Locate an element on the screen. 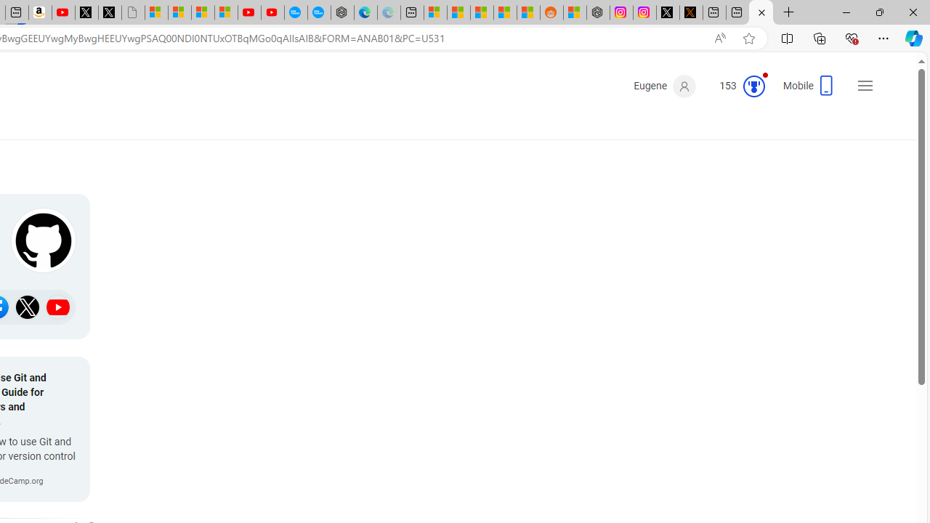  Class: b_sitlk is located at coordinates (58, 307).